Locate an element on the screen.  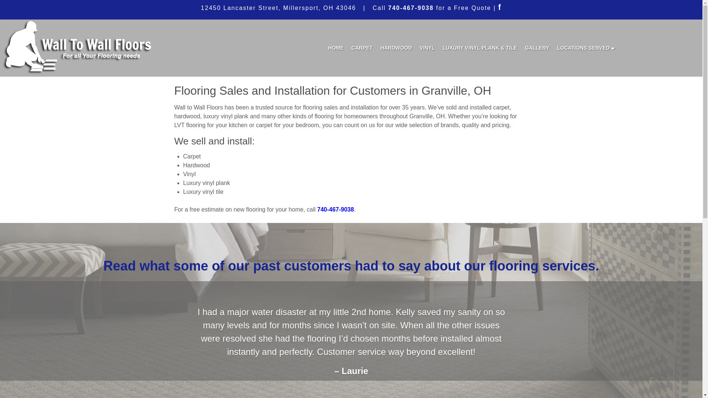
740-467-9038 is located at coordinates (336, 209).